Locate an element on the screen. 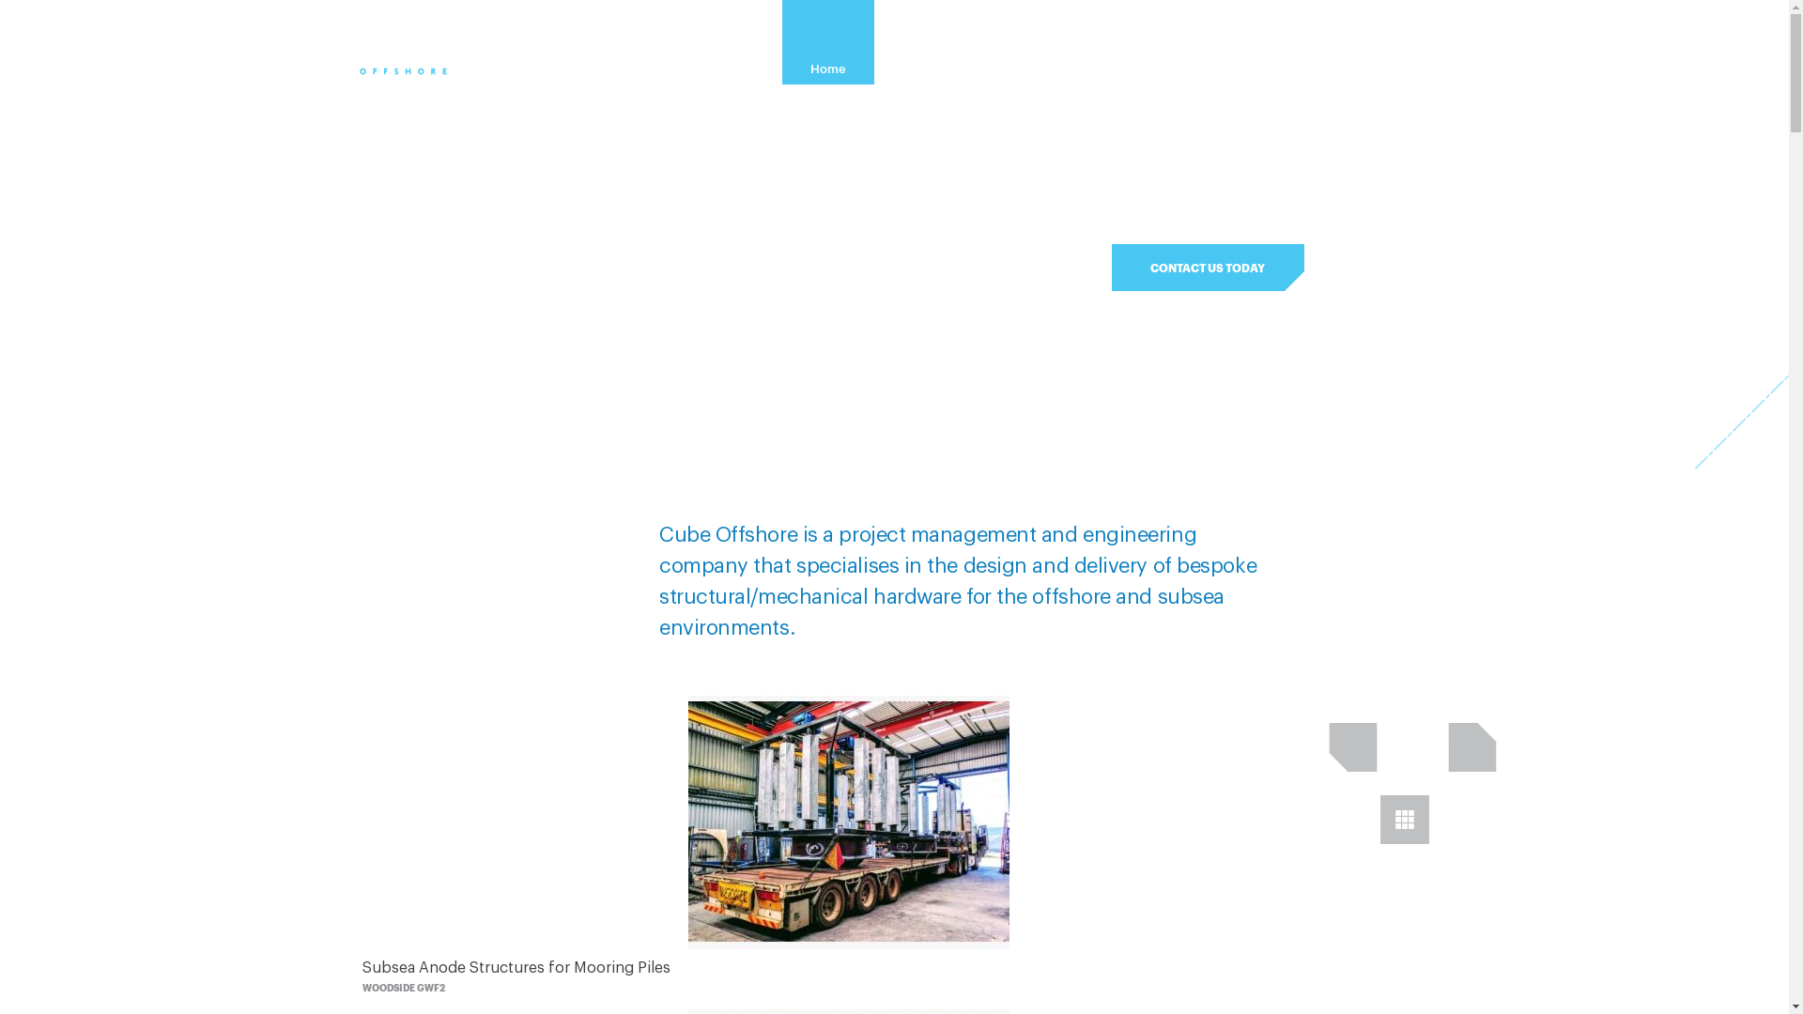  Solutions is located at coordinates (1127, 43).